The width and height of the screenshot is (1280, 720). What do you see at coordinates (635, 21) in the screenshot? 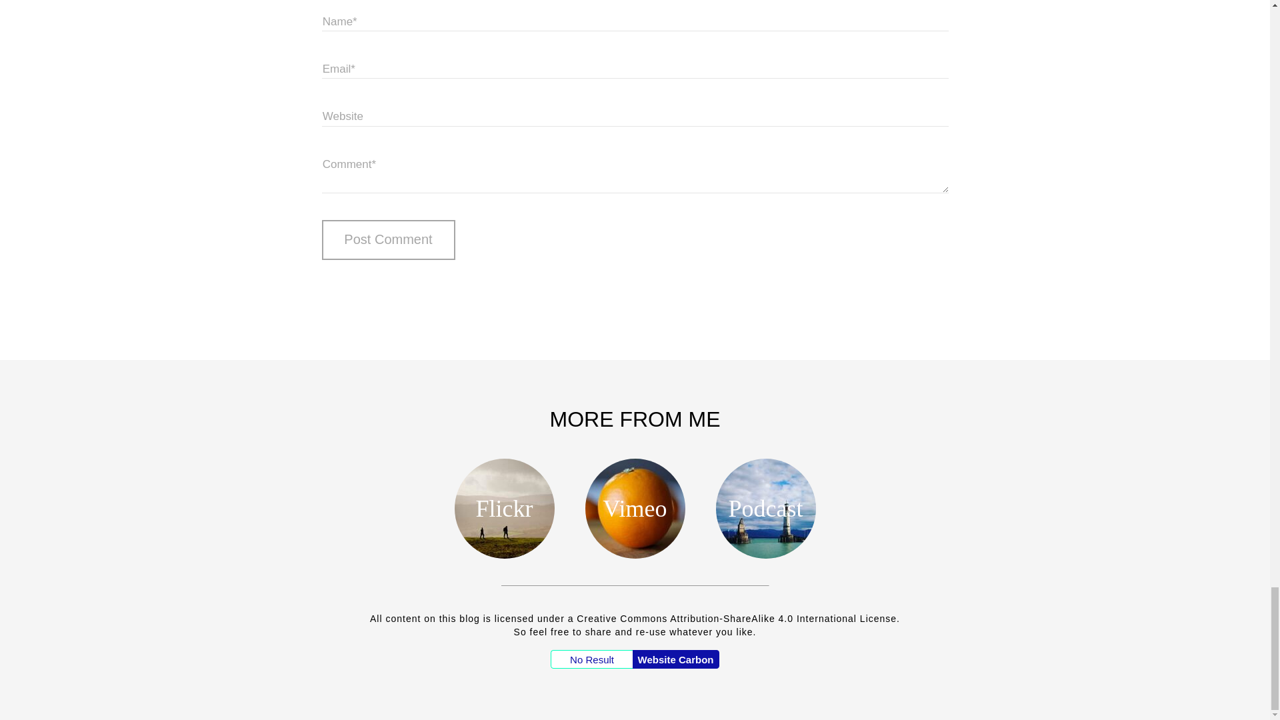
I see `This field is required!` at bounding box center [635, 21].